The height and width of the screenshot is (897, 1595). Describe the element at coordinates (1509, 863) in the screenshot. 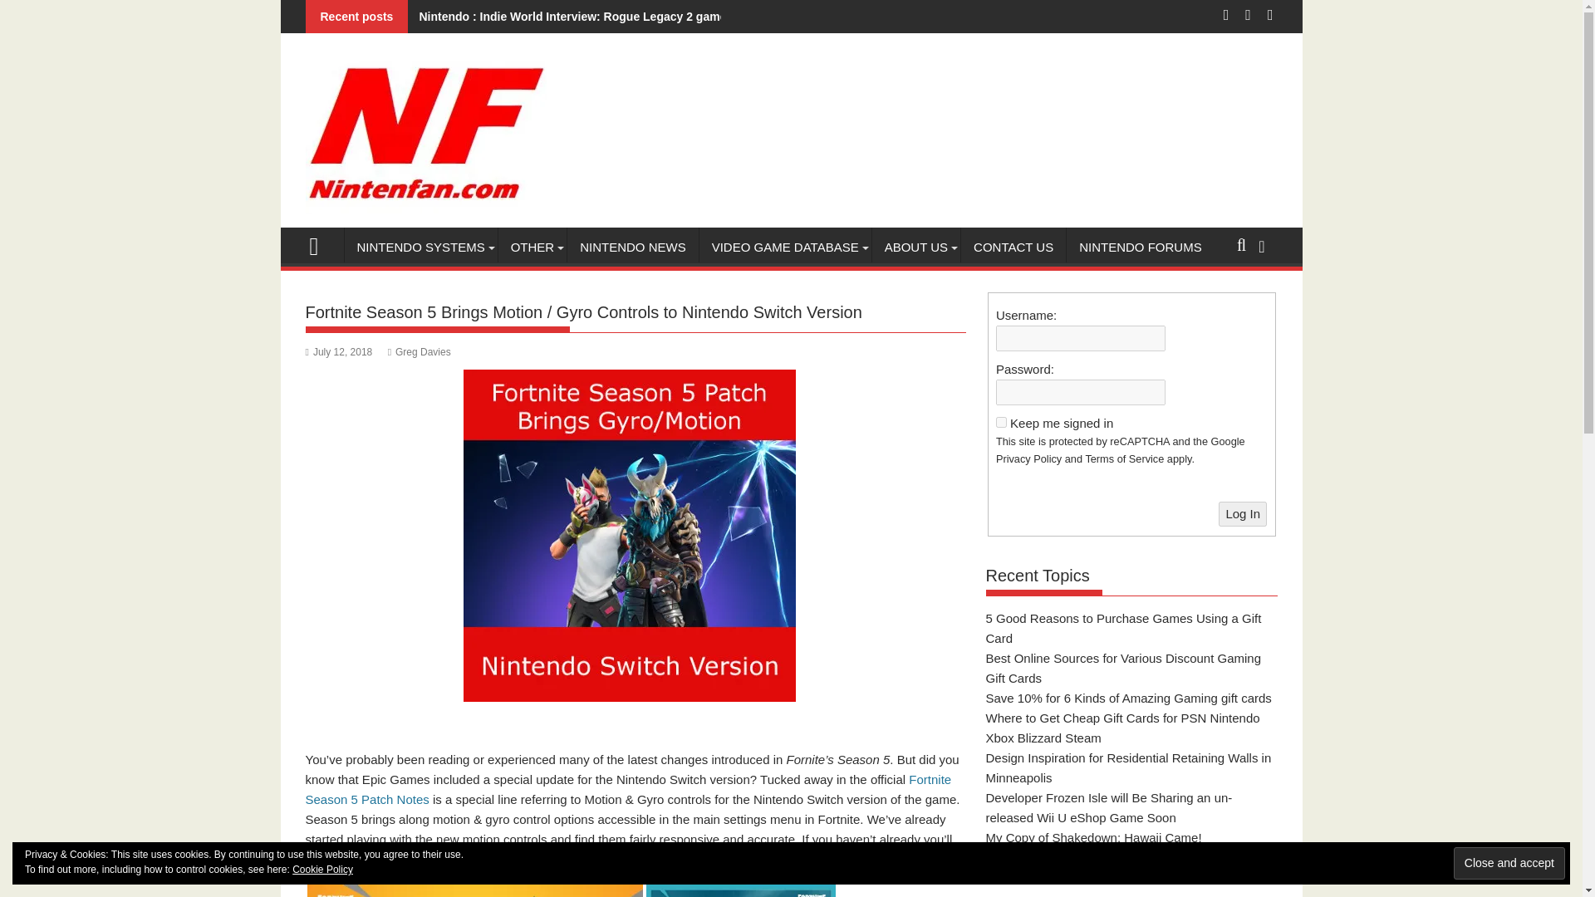

I see `Close and accept` at that location.